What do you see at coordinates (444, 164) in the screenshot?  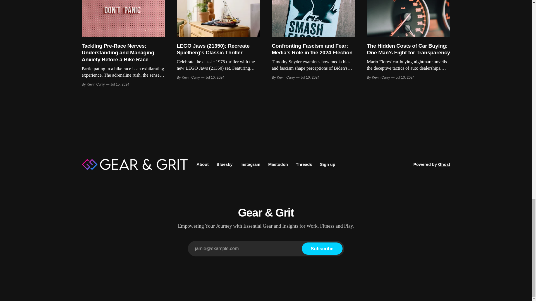 I see `Ghost` at bounding box center [444, 164].